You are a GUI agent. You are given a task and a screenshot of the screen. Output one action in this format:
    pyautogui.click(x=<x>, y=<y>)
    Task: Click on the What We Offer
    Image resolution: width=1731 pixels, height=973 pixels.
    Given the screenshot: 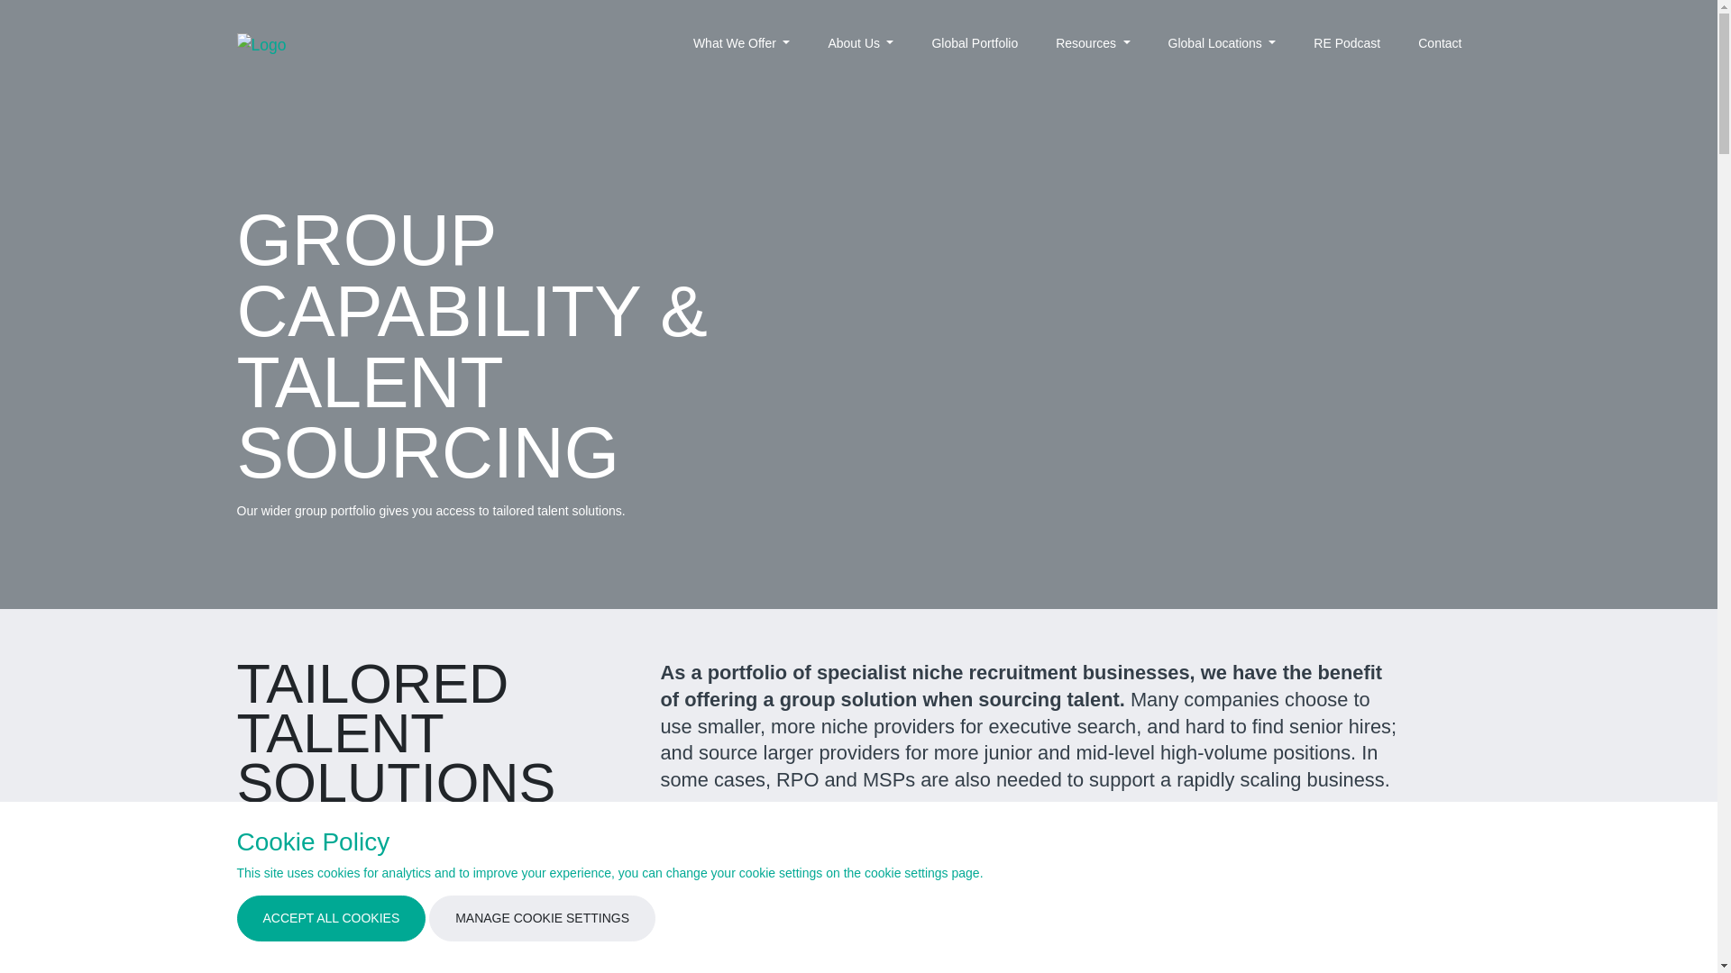 What is the action you would take?
    pyautogui.click(x=741, y=43)
    